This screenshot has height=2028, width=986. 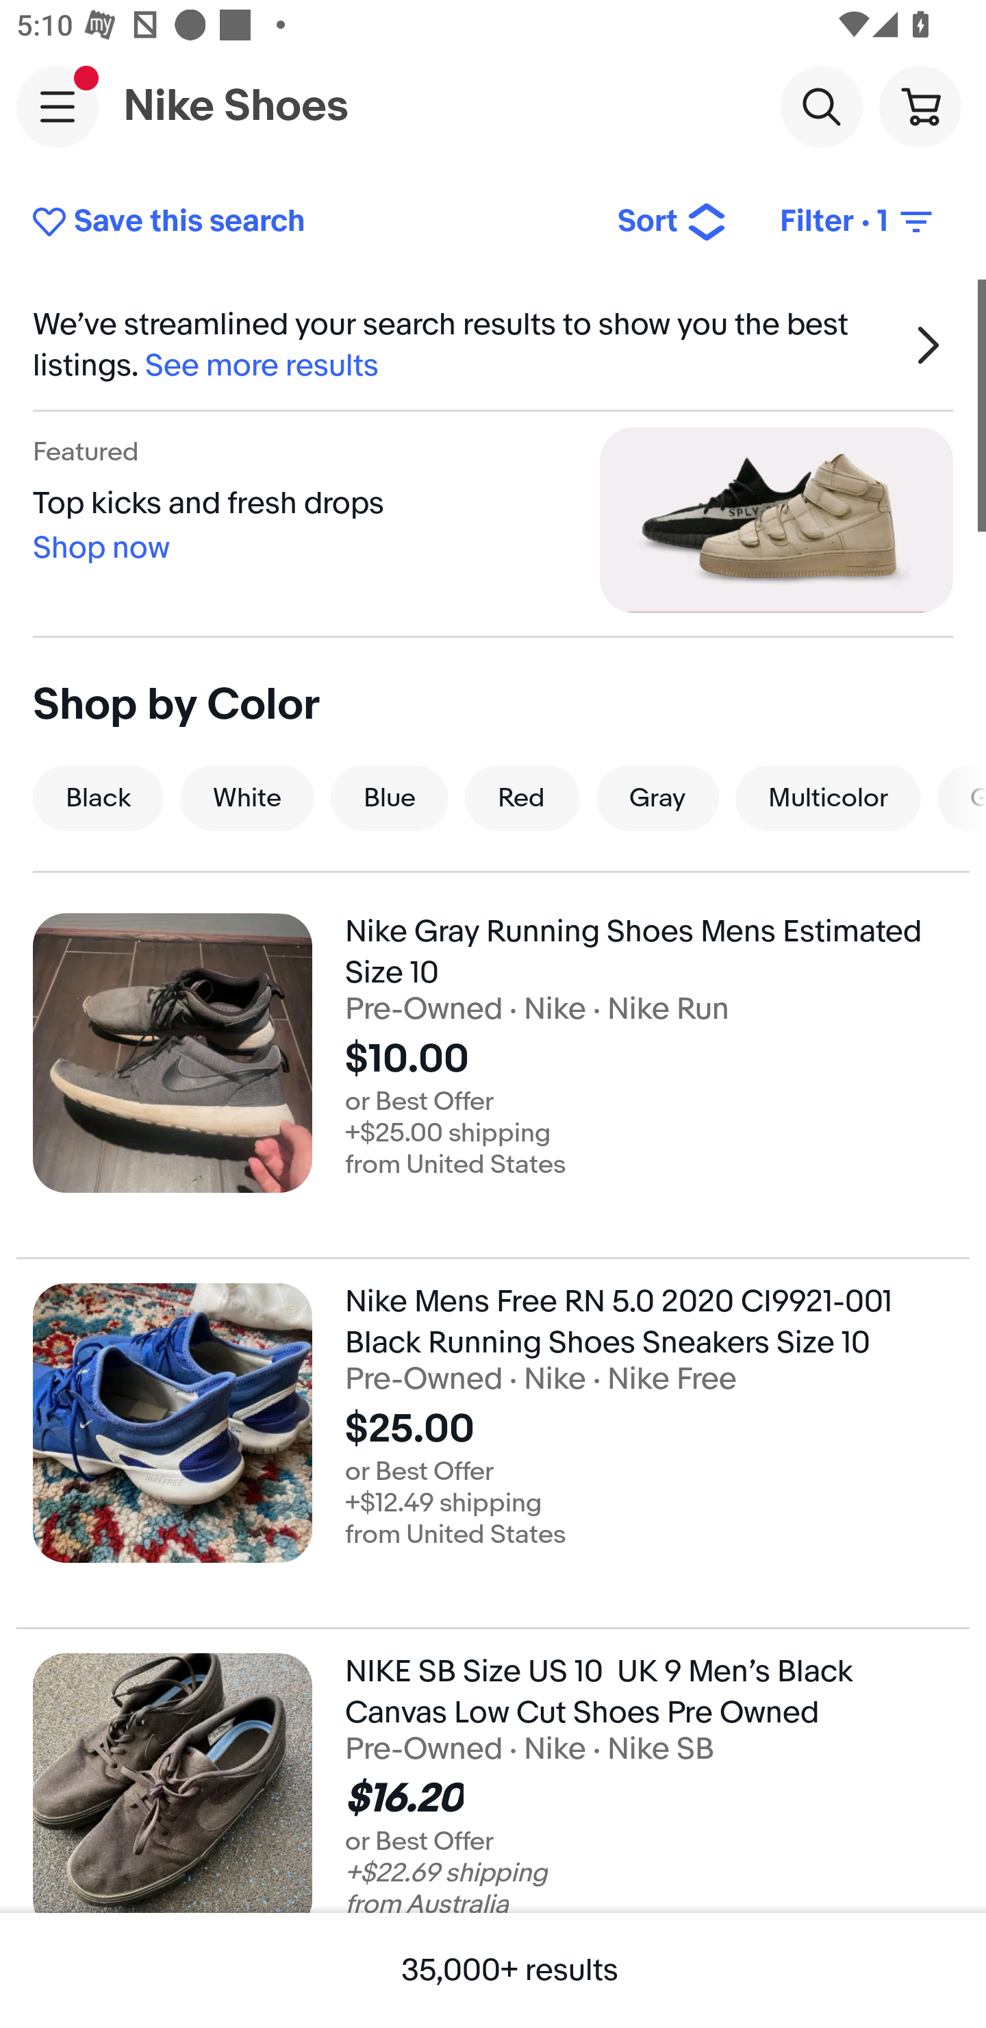 What do you see at coordinates (821, 106) in the screenshot?
I see `Search` at bounding box center [821, 106].